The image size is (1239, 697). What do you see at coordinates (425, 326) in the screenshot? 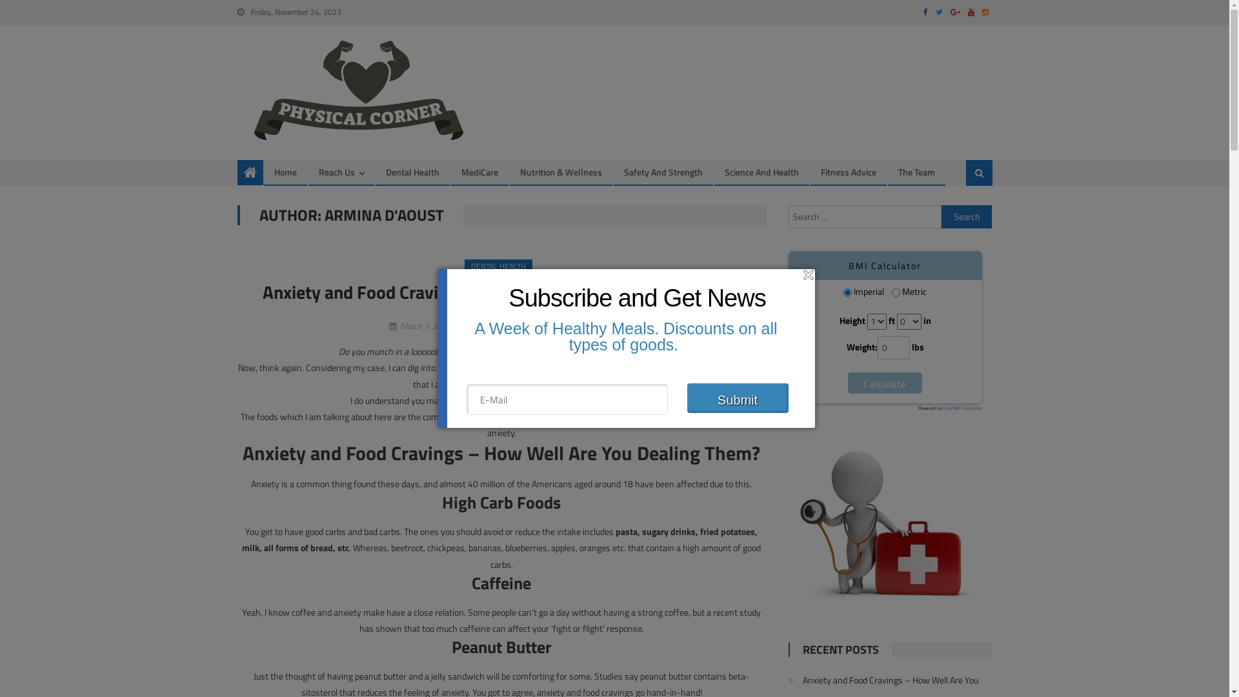
I see `March 1, 2019` at bounding box center [425, 326].